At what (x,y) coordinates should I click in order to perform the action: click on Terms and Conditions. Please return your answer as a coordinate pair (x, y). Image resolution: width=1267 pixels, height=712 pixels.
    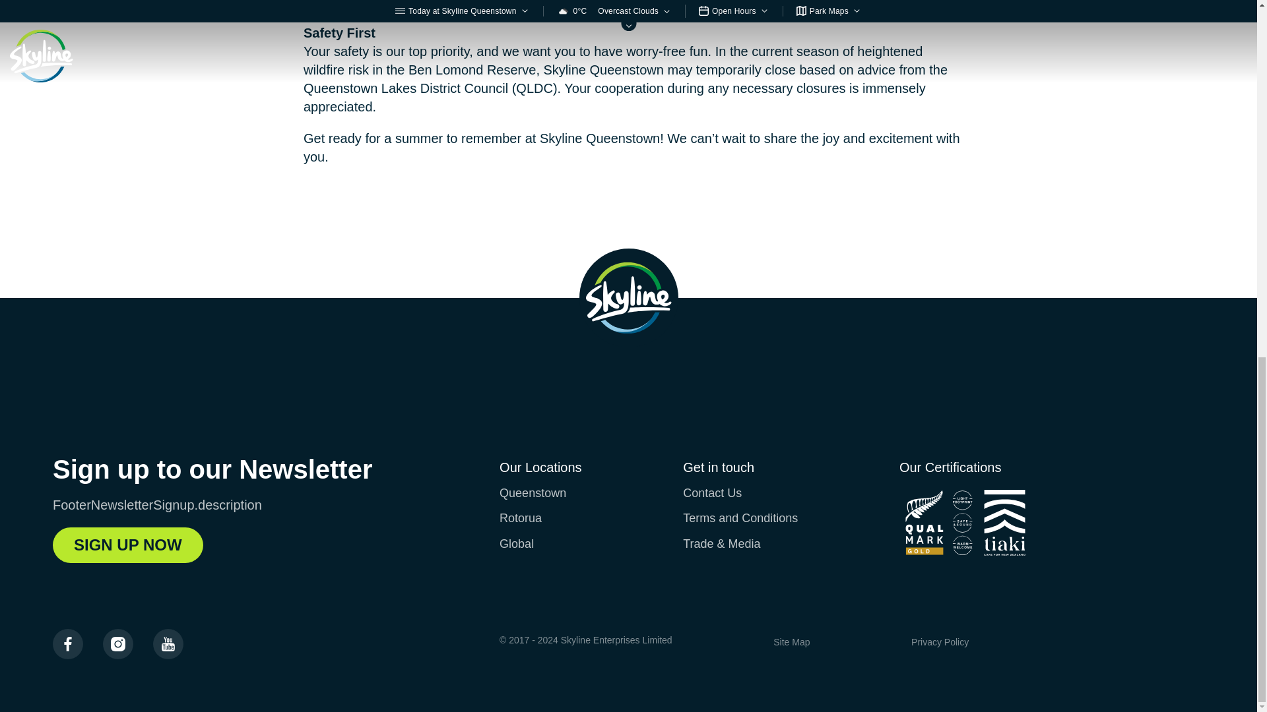
    Looking at the image, I should click on (740, 518).